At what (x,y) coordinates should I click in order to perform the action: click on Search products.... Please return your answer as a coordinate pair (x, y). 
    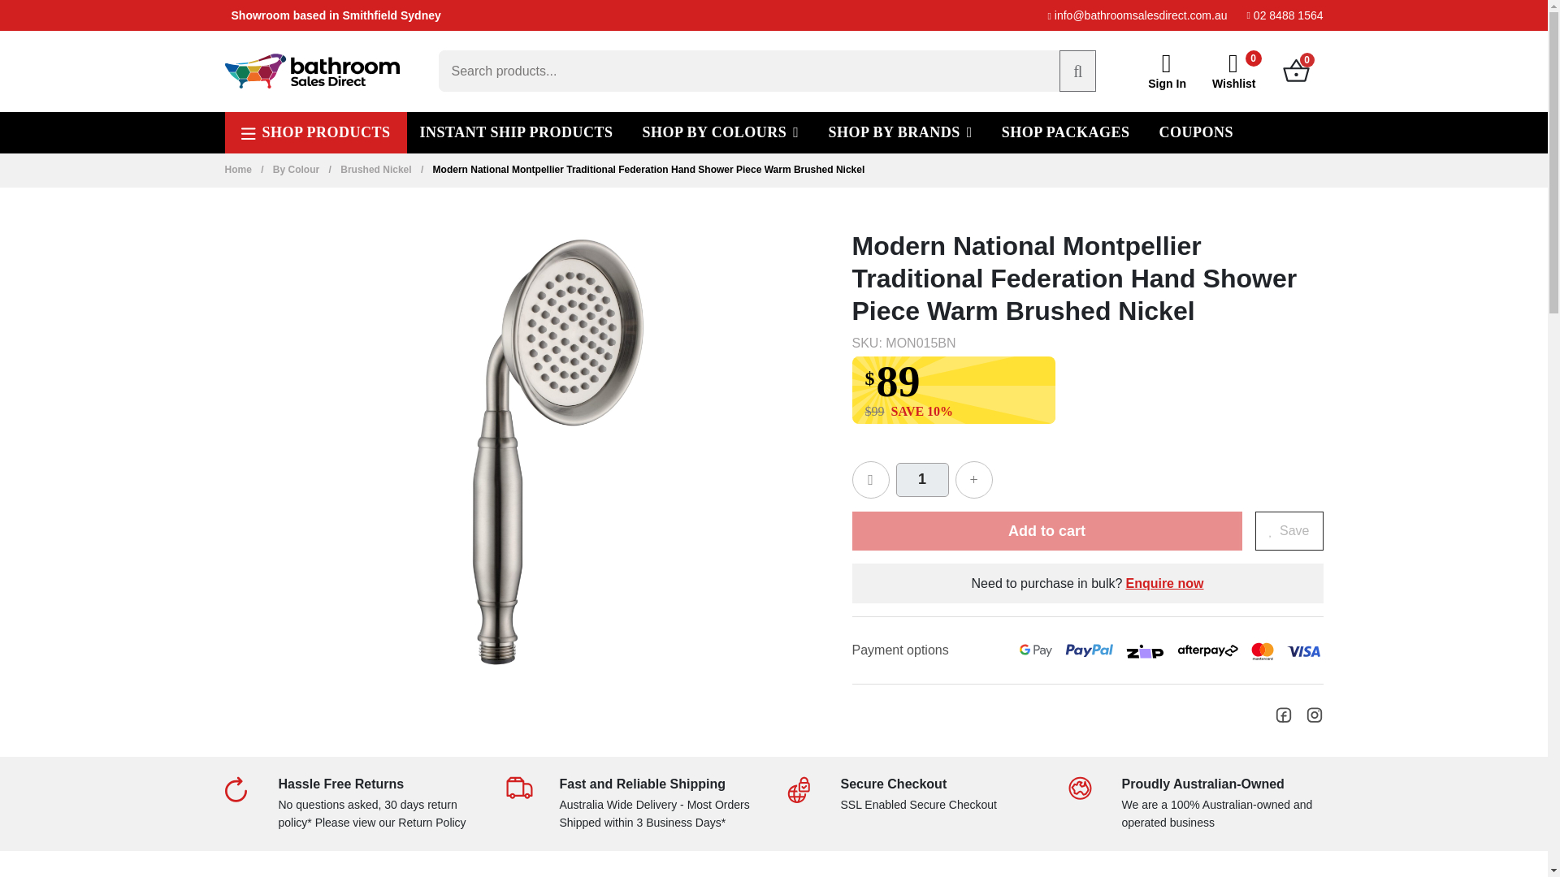
    Looking at the image, I should click on (767, 71).